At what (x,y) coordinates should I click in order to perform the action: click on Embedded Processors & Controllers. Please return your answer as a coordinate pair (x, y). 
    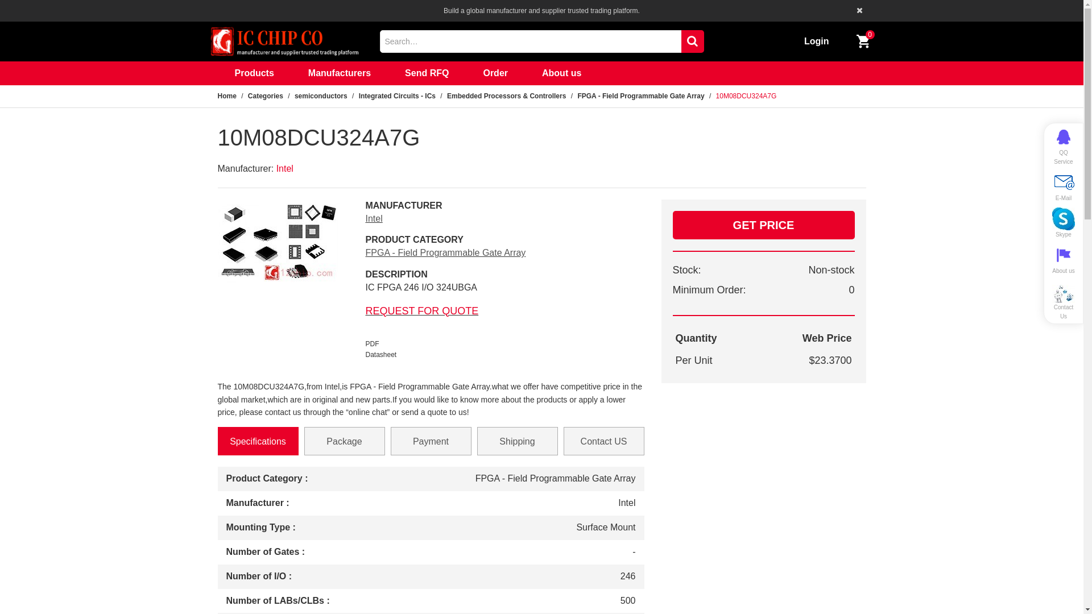
    Looking at the image, I should click on (506, 96).